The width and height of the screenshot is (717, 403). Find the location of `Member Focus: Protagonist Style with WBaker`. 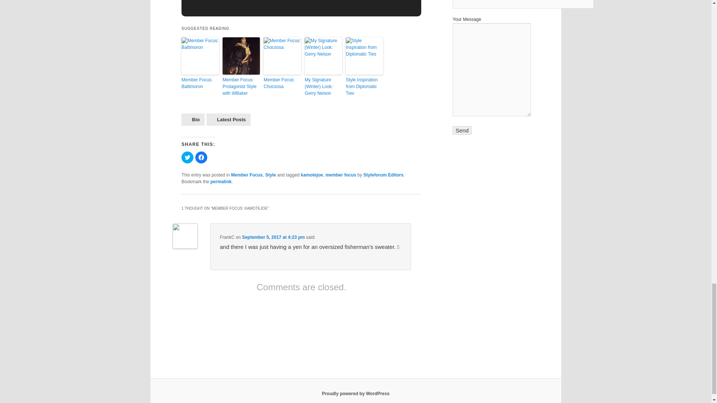

Member Focus: Protagonist Style with WBaker is located at coordinates (241, 87).